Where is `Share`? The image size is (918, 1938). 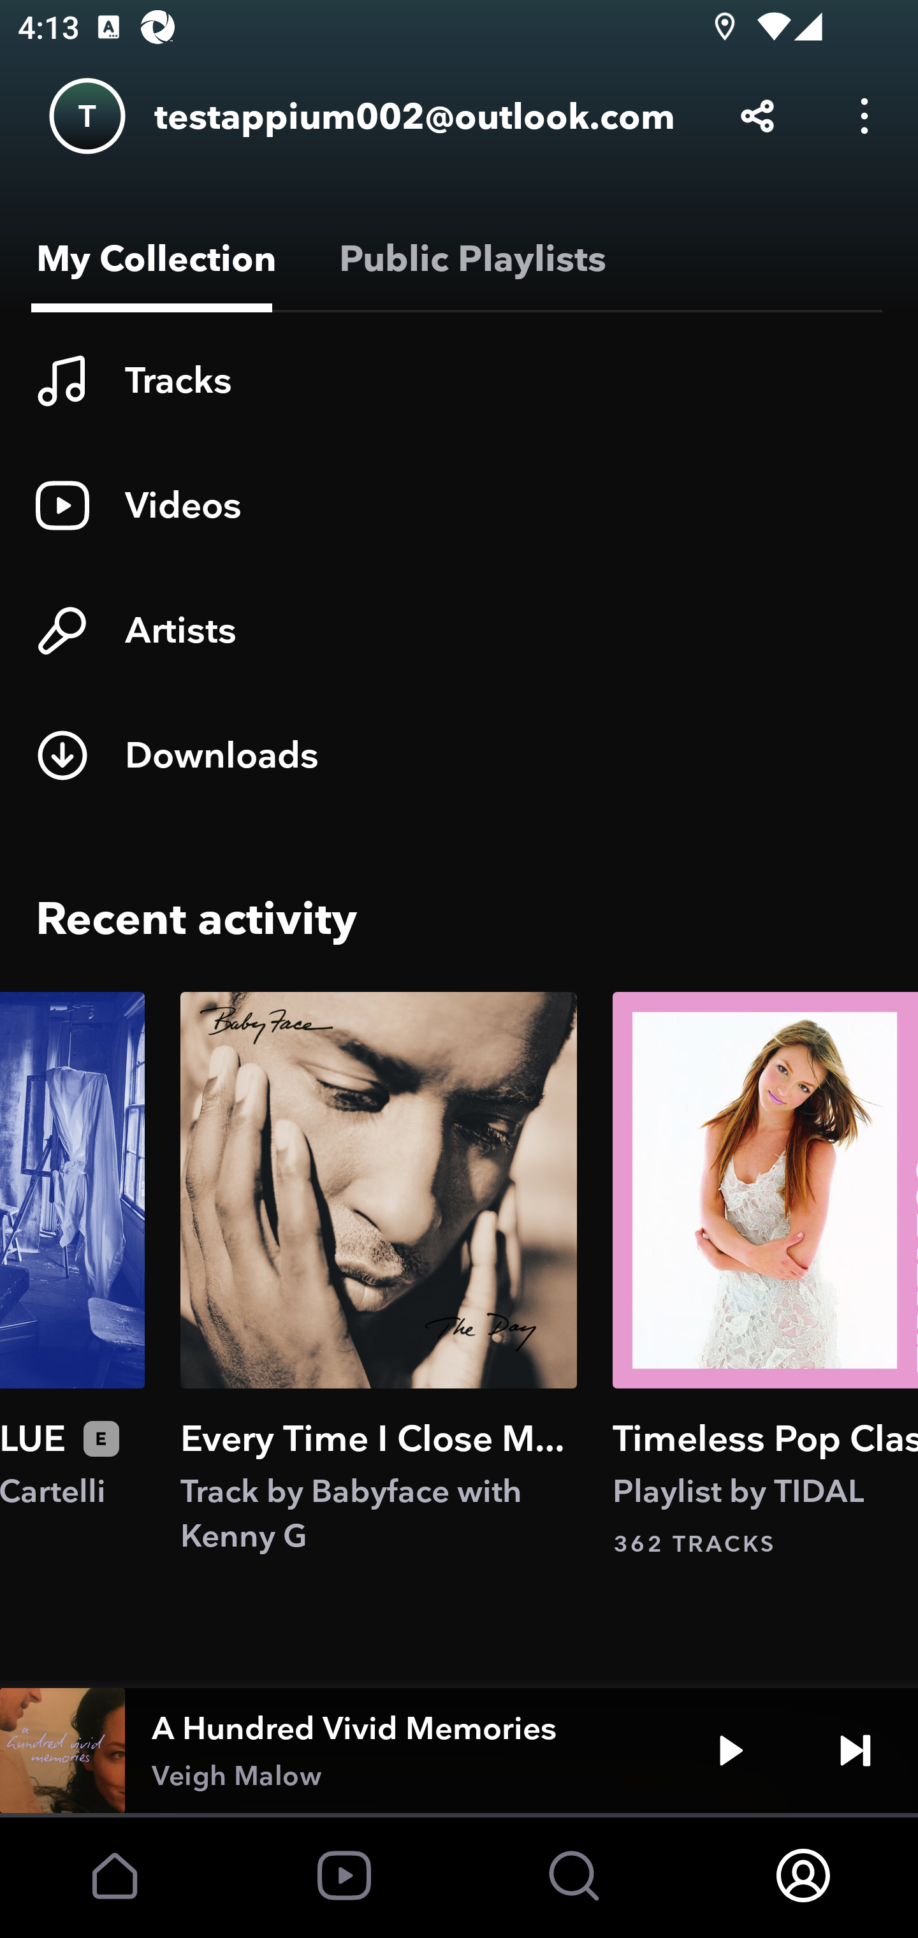
Share is located at coordinates (757, 116).